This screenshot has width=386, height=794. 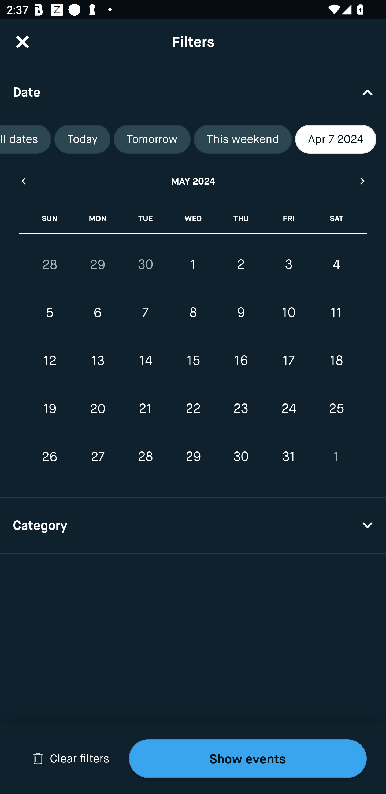 I want to click on This weekend, so click(x=243, y=139).